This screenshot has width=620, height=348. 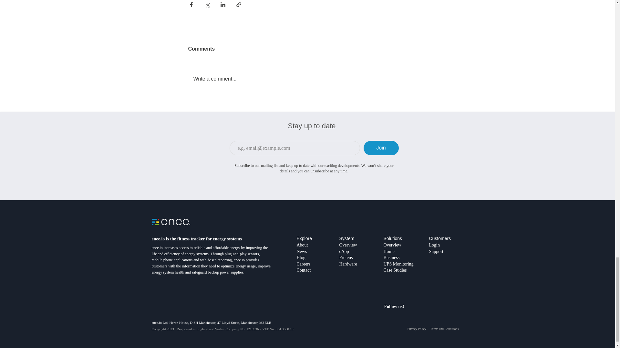 I want to click on Business, so click(x=392, y=257).